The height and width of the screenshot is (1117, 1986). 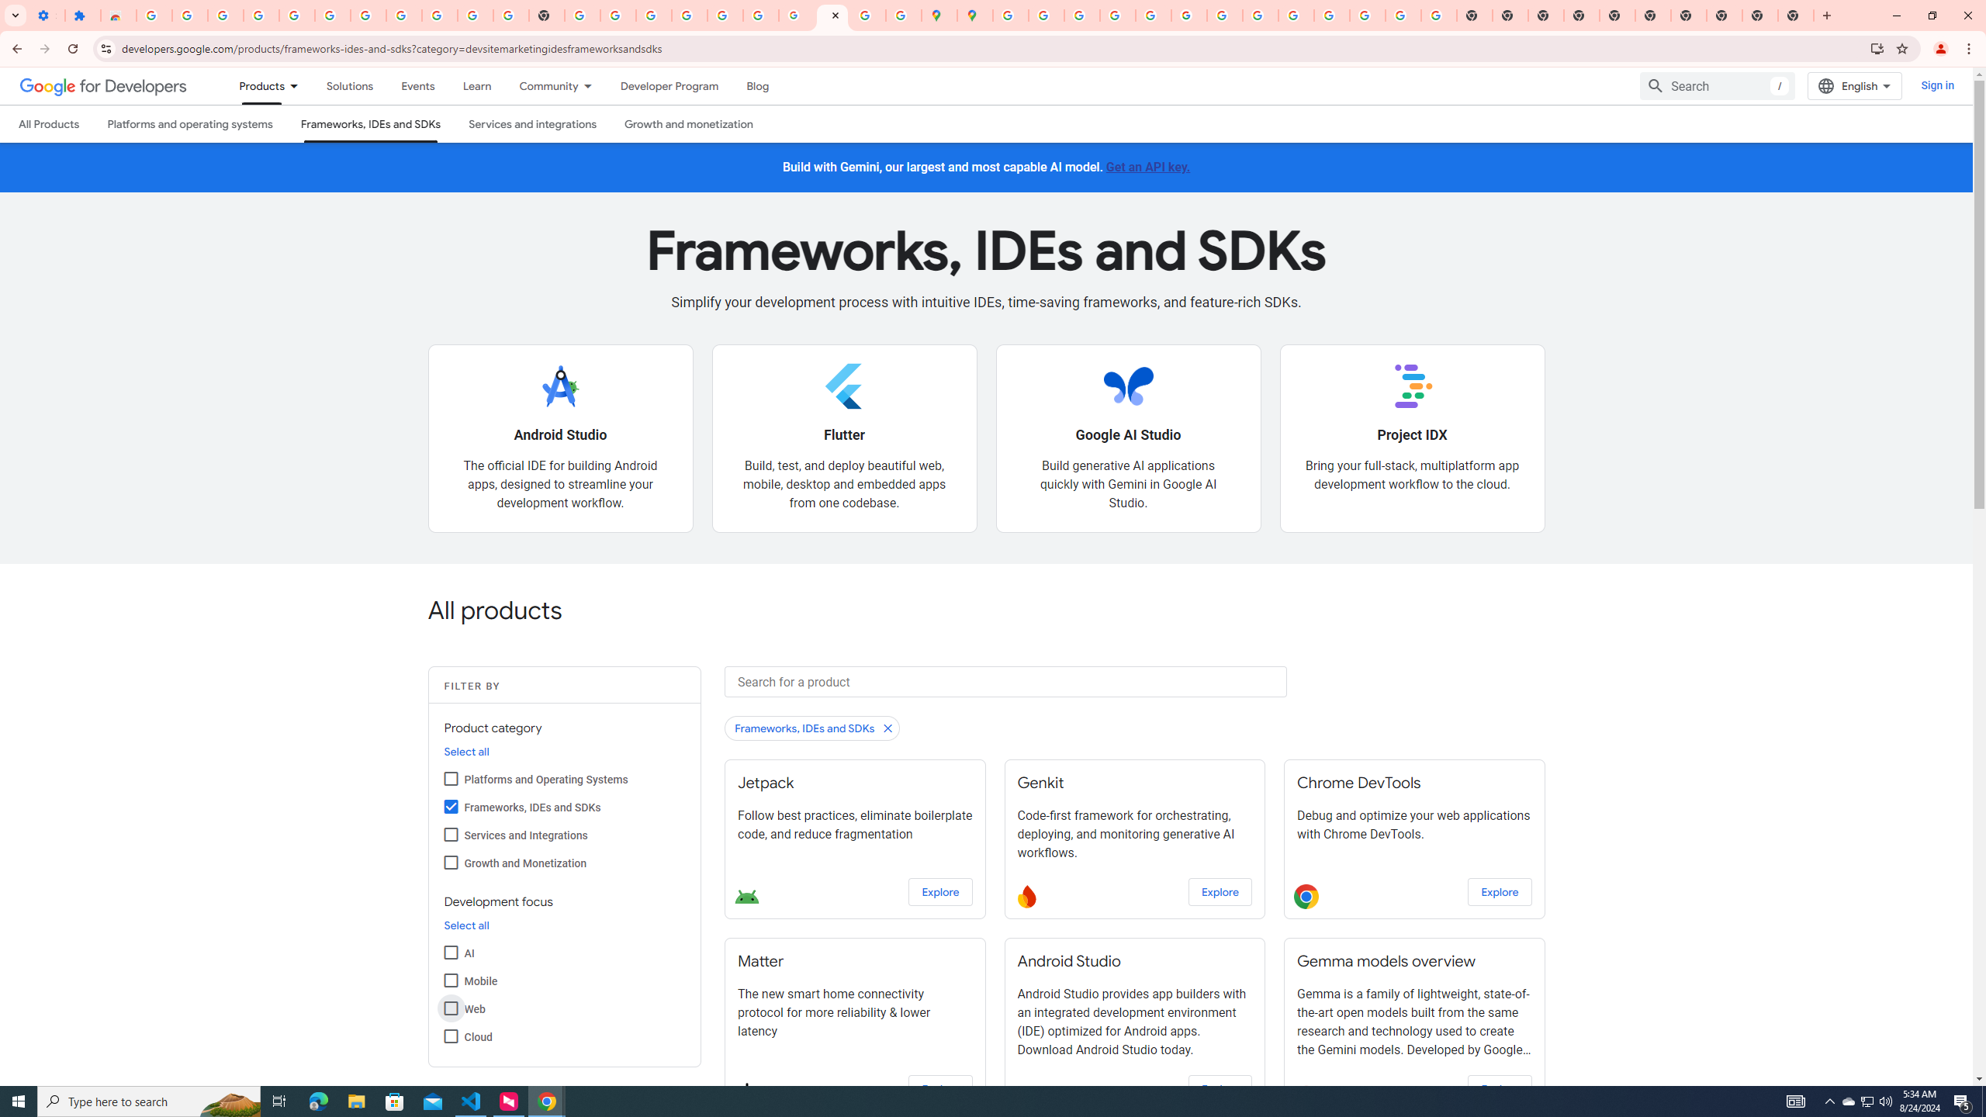 What do you see at coordinates (349, 85) in the screenshot?
I see `Solutions` at bounding box center [349, 85].